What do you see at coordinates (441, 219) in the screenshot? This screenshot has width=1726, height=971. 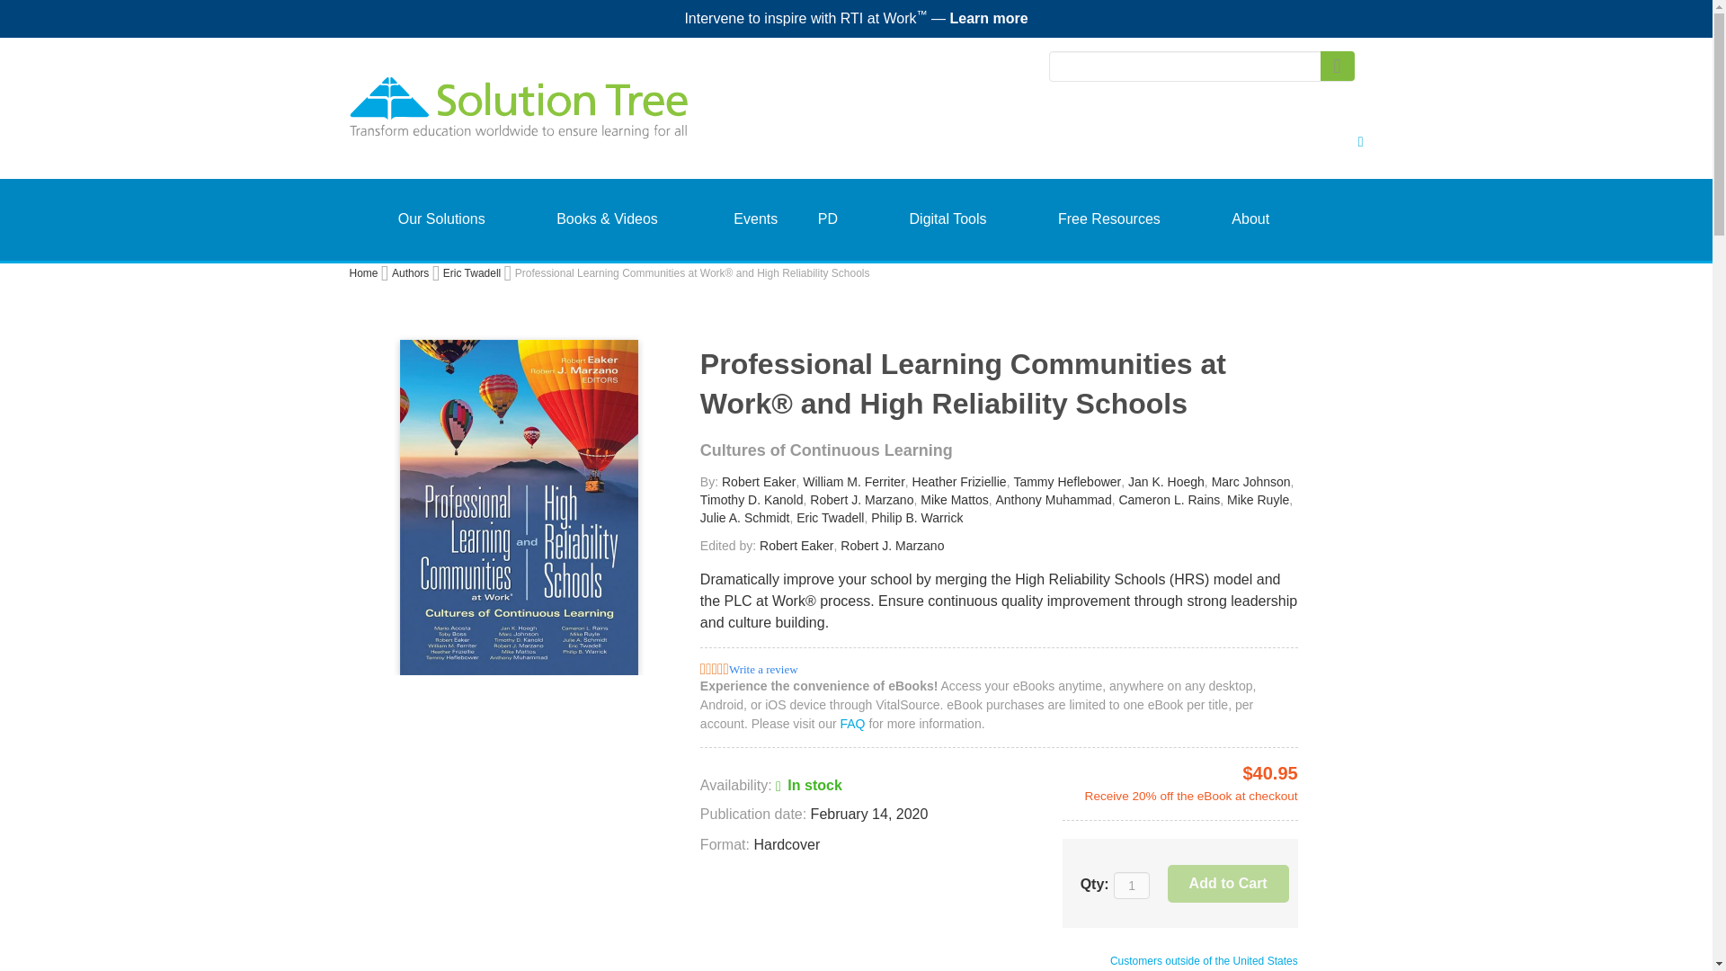 I see `Our Solutions` at bounding box center [441, 219].